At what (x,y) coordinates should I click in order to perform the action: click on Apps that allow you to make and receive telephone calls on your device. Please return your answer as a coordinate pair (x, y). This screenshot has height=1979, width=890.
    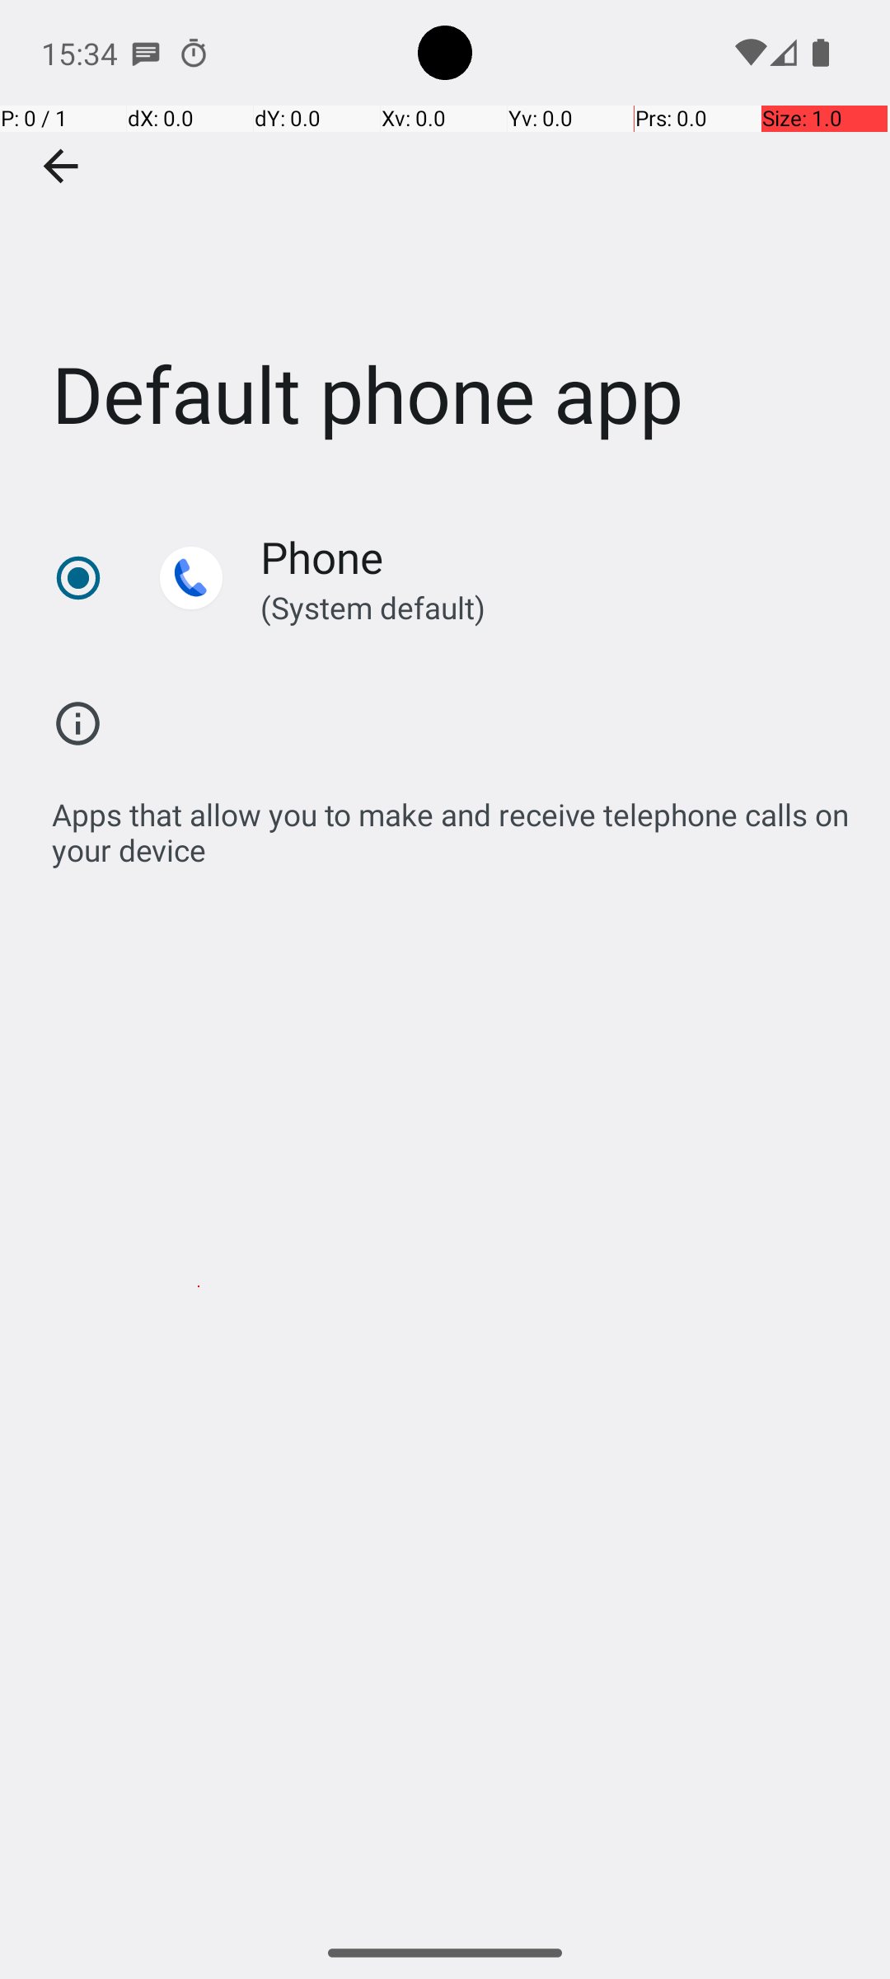
    Looking at the image, I should click on (453, 823).